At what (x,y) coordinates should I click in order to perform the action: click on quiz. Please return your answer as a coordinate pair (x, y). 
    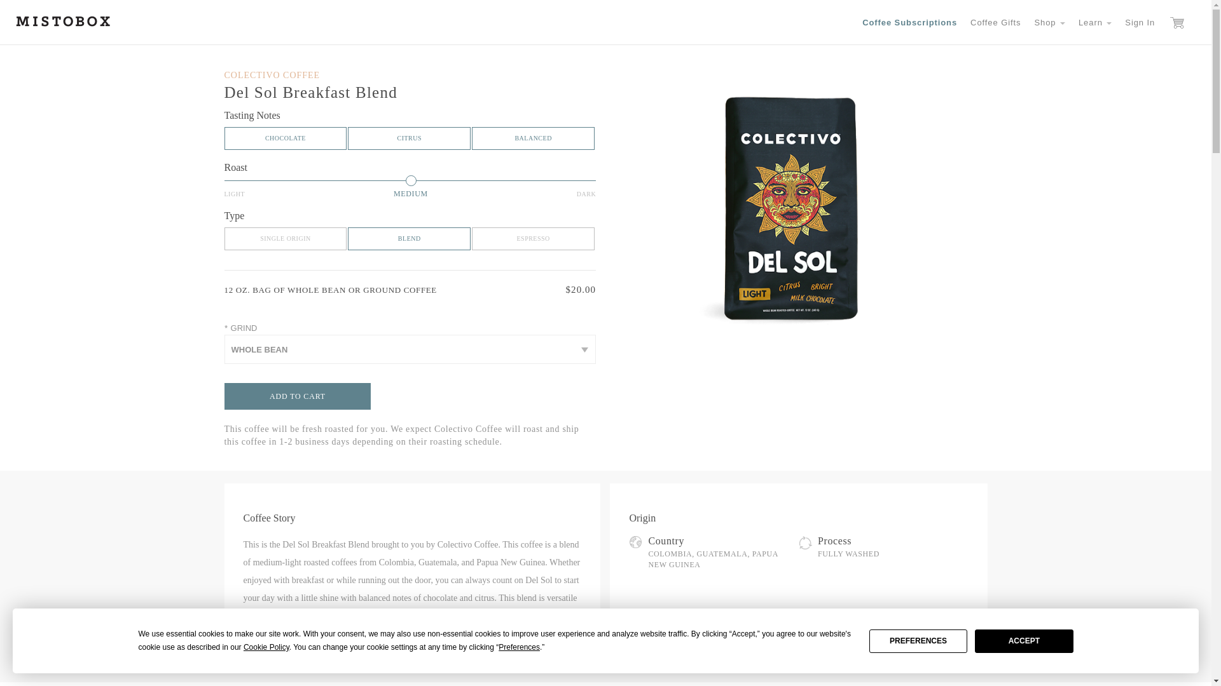
    Looking at the image, I should click on (909, 22).